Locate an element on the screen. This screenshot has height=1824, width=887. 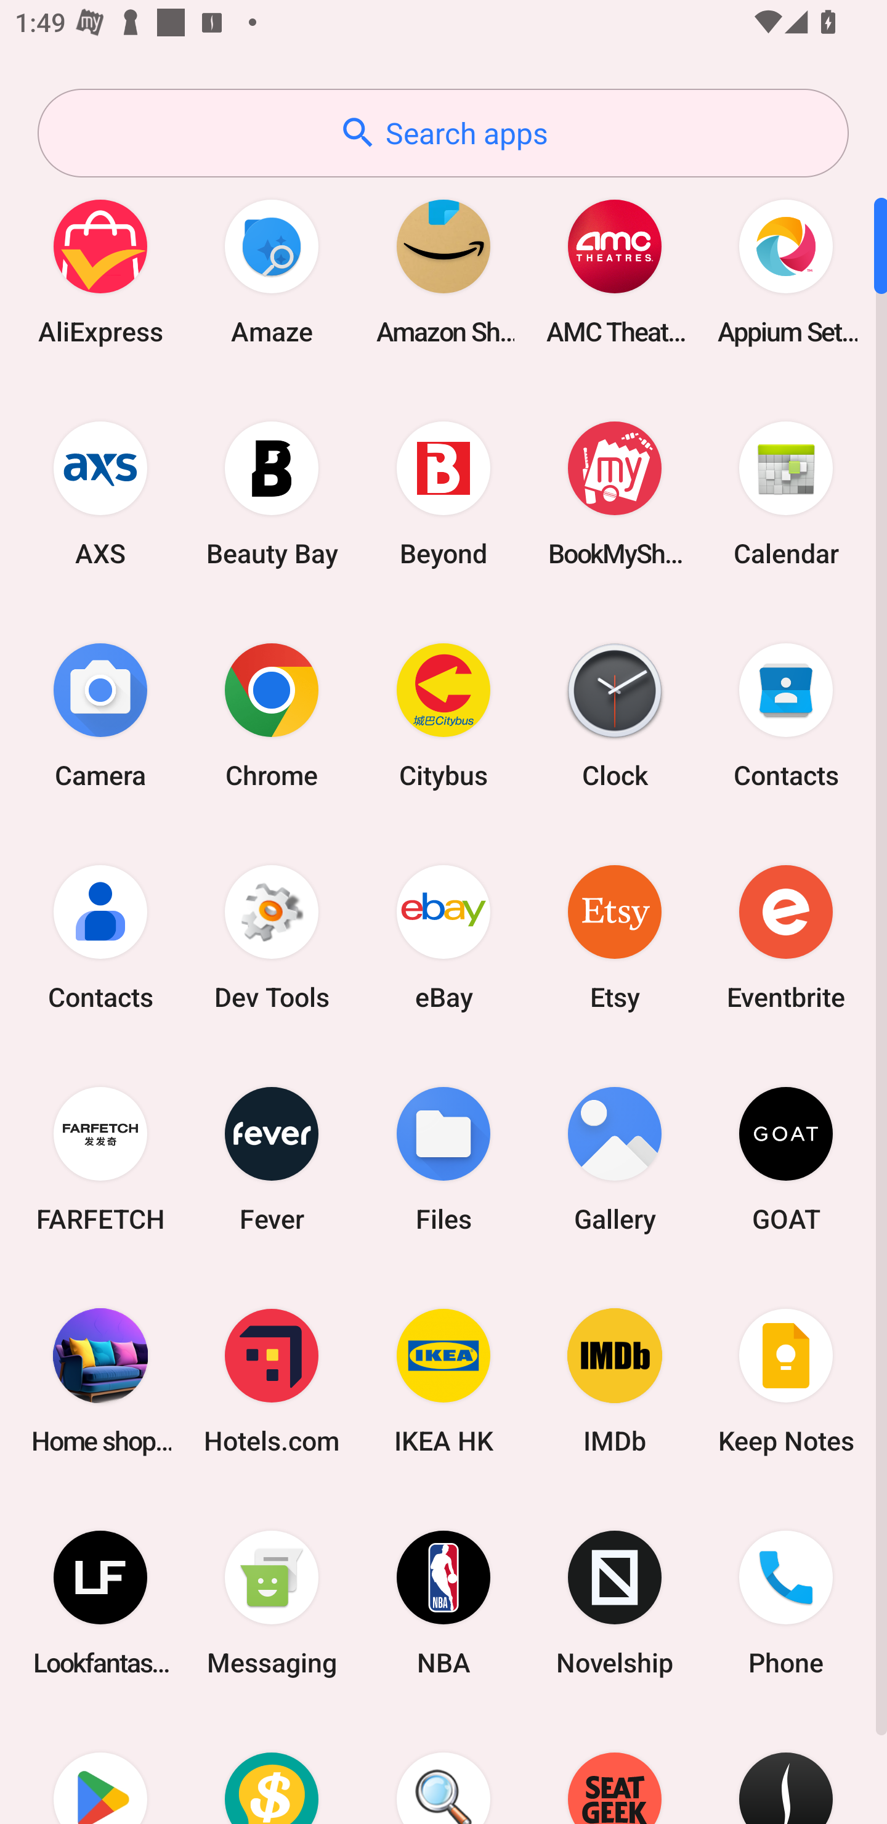
Etsy is located at coordinates (615, 937).